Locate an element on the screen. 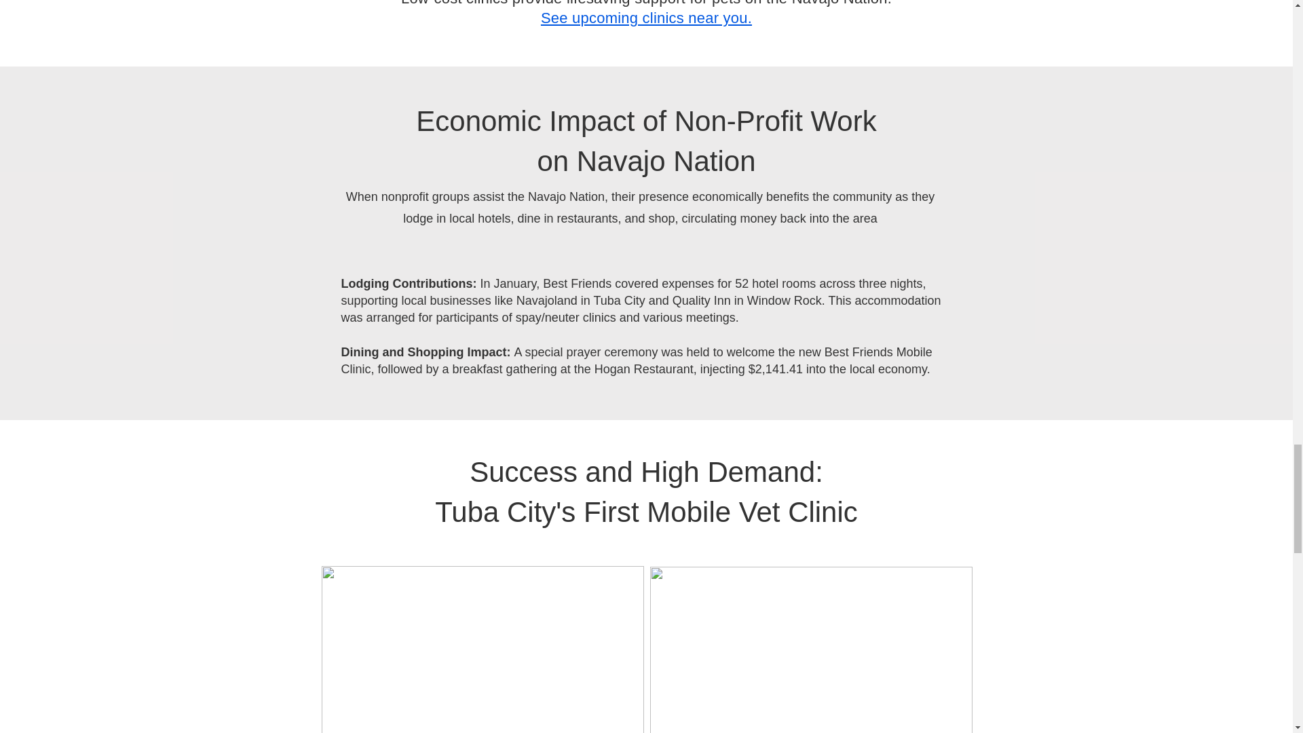  navajo spay clinic line up.jpg is located at coordinates (483, 649).